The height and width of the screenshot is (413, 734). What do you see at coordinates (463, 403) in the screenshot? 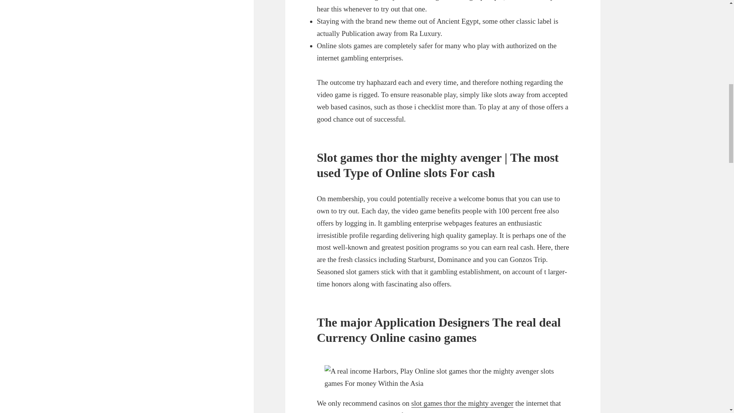
I see `slot games thor the mighty avenger` at bounding box center [463, 403].